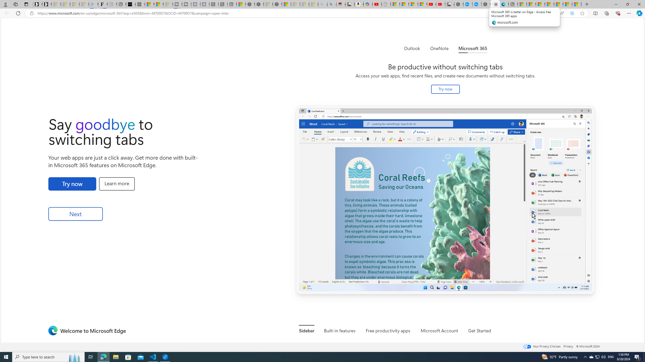 This screenshot has height=362, width=645. What do you see at coordinates (616, 4) in the screenshot?
I see `Minimize` at bounding box center [616, 4].